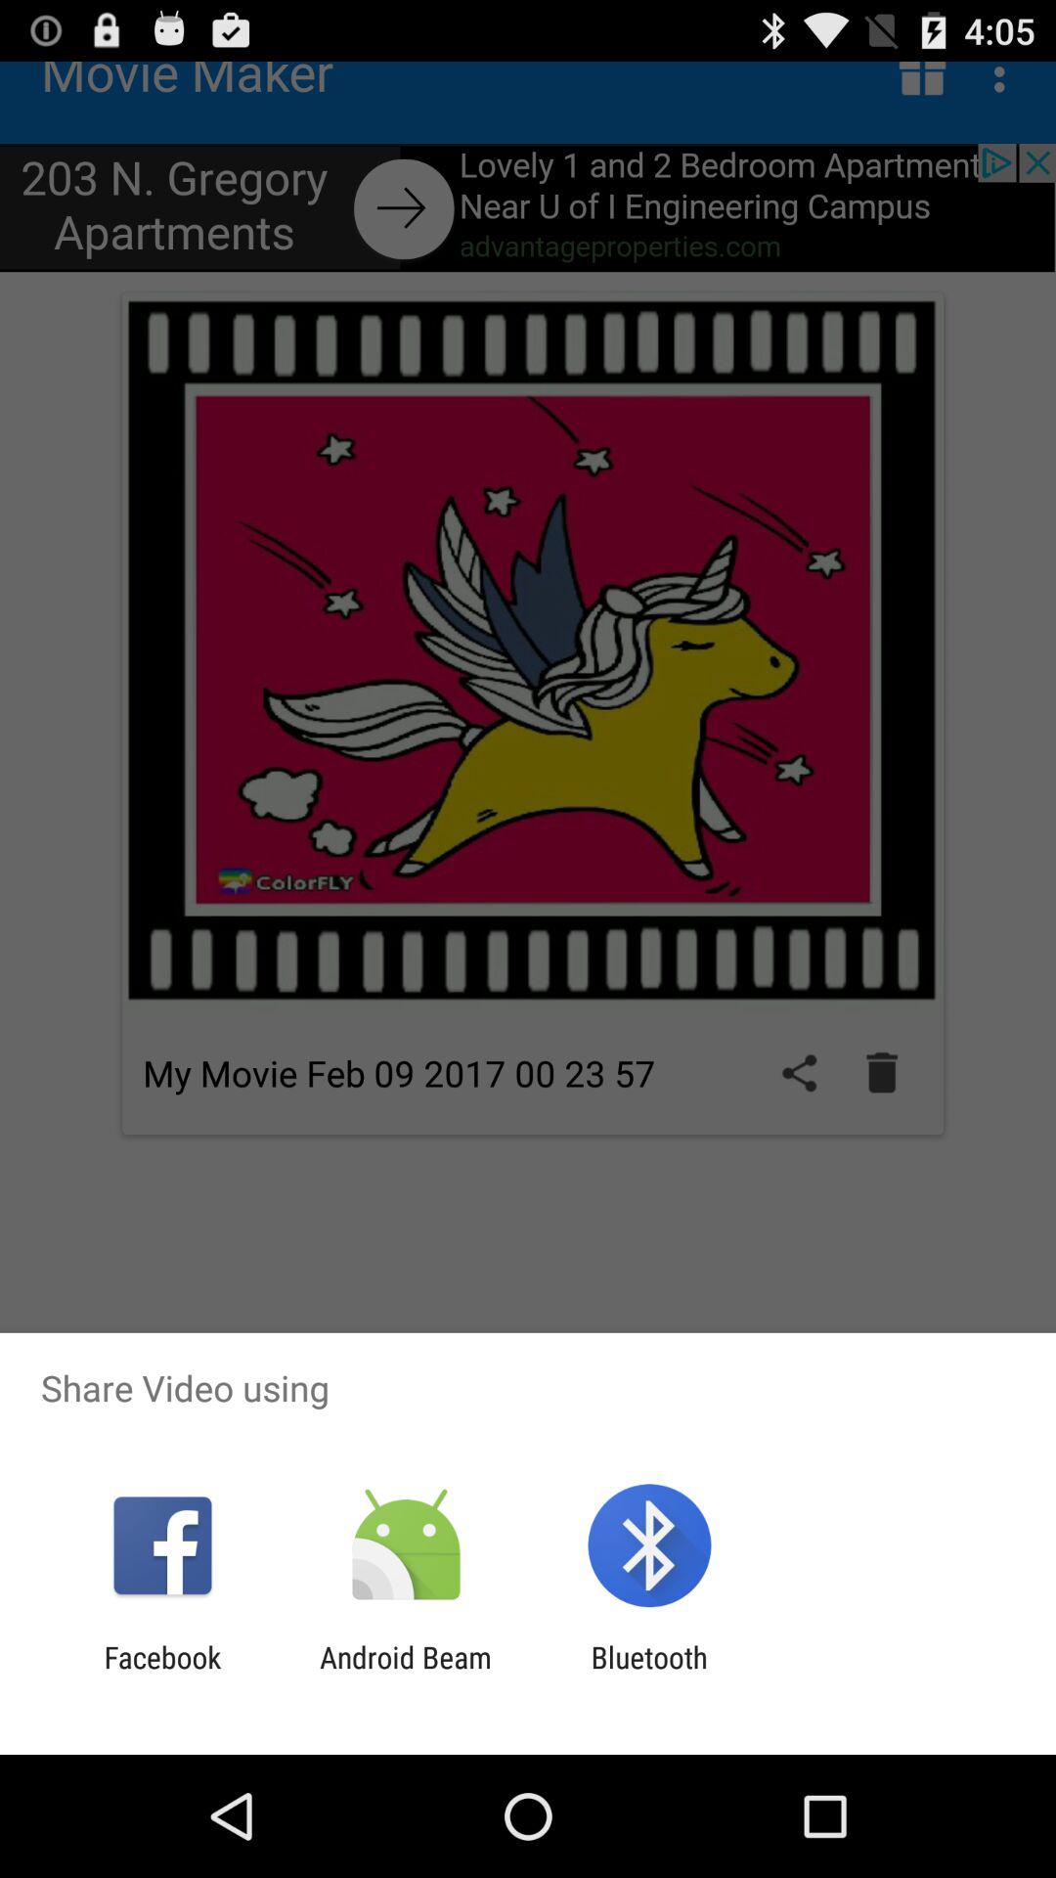  What do you see at coordinates (405, 1675) in the screenshot?
I see `select item to the right of facebook icon` at bounding box center [405, 1675].